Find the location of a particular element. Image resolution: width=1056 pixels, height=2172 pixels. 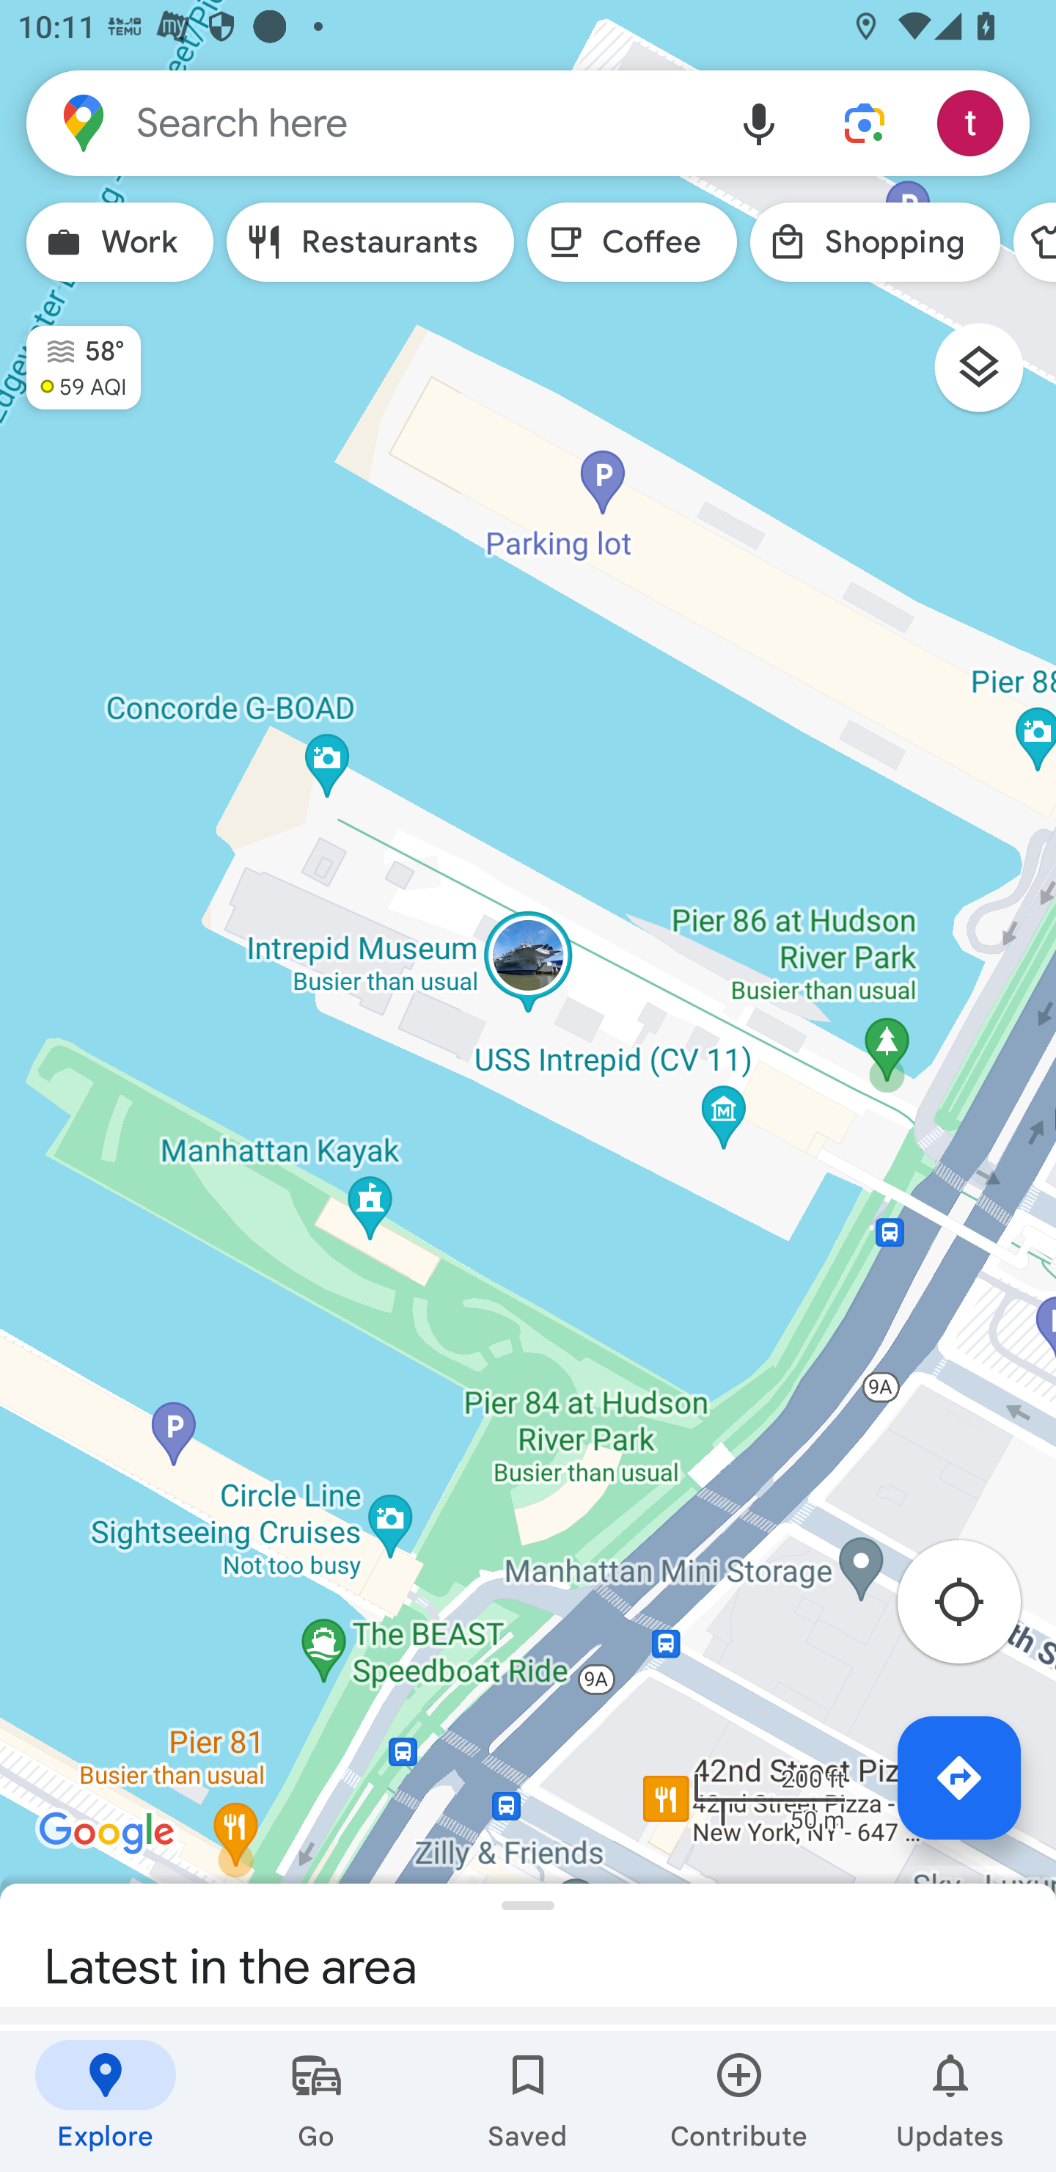

Updates is located at coordinates (950, 2102).